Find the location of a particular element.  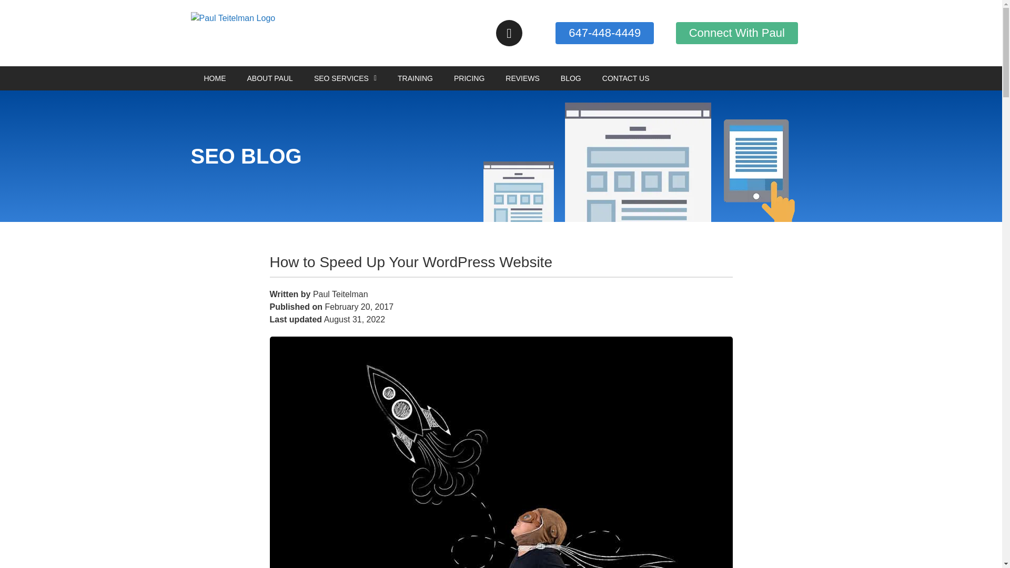

Connect With Paul is located at coordinates (736, 33).